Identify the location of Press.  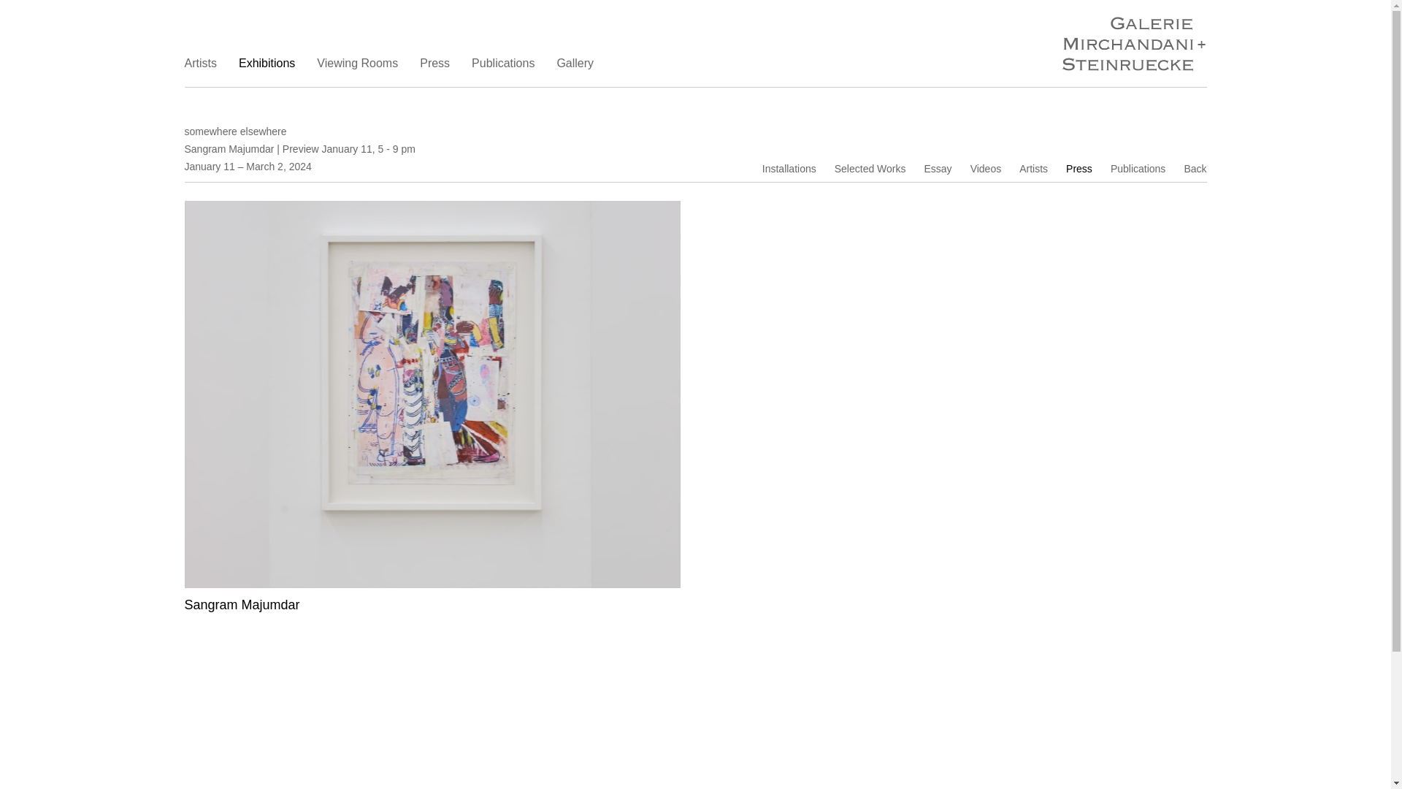
(434, 63).